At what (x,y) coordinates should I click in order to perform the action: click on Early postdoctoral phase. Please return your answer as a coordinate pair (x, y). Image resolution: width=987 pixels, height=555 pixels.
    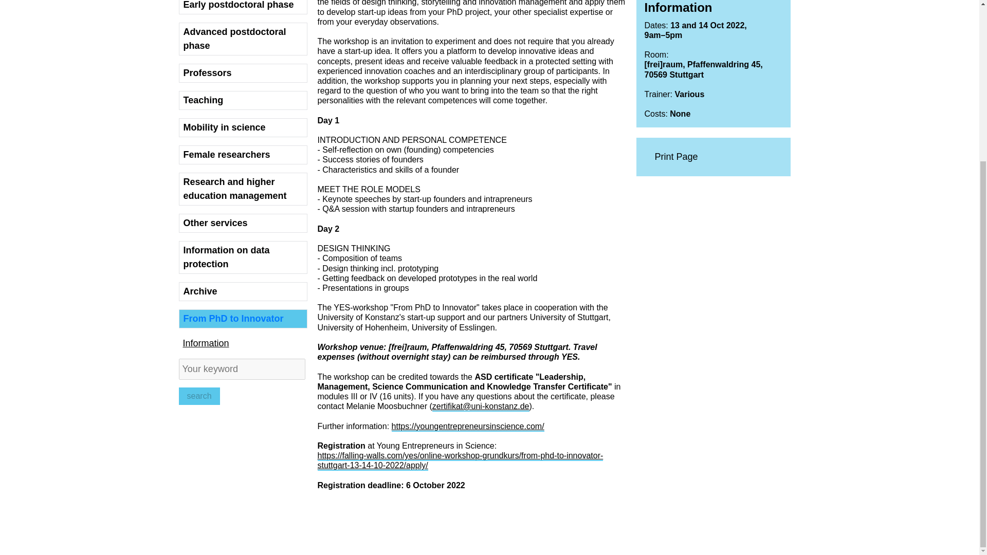
    Looking at the image, I should click on (243, 7).